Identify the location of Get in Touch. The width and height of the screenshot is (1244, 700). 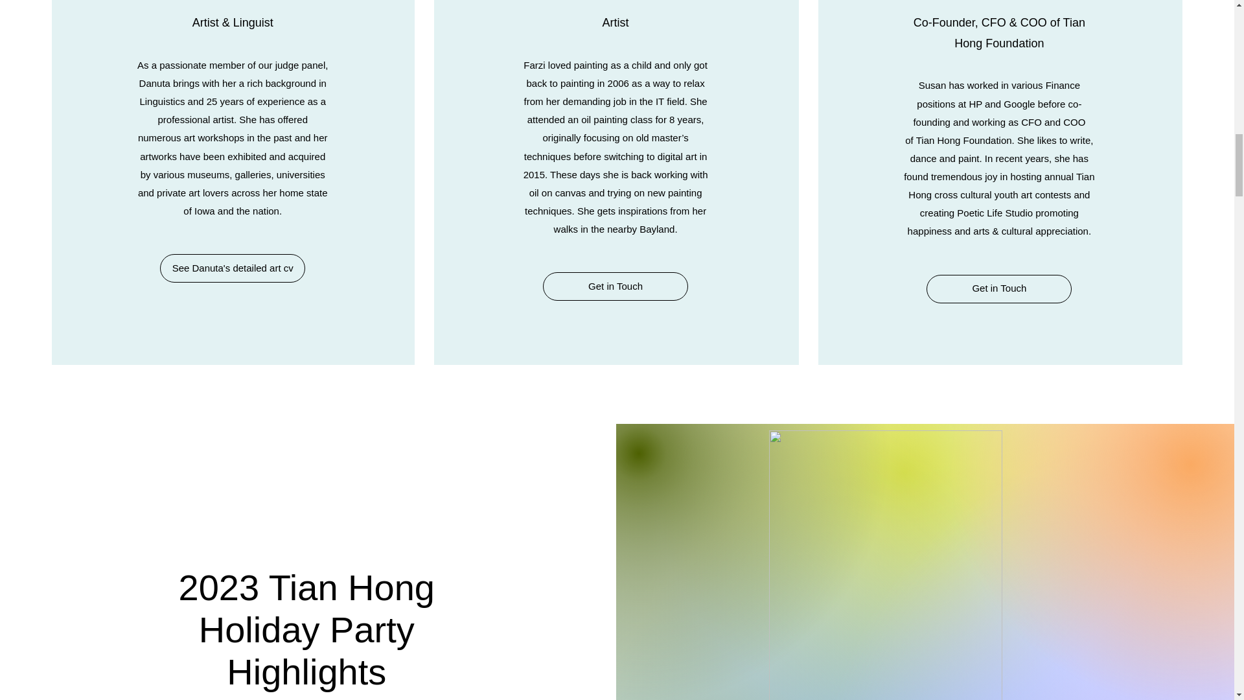
(999, 289).